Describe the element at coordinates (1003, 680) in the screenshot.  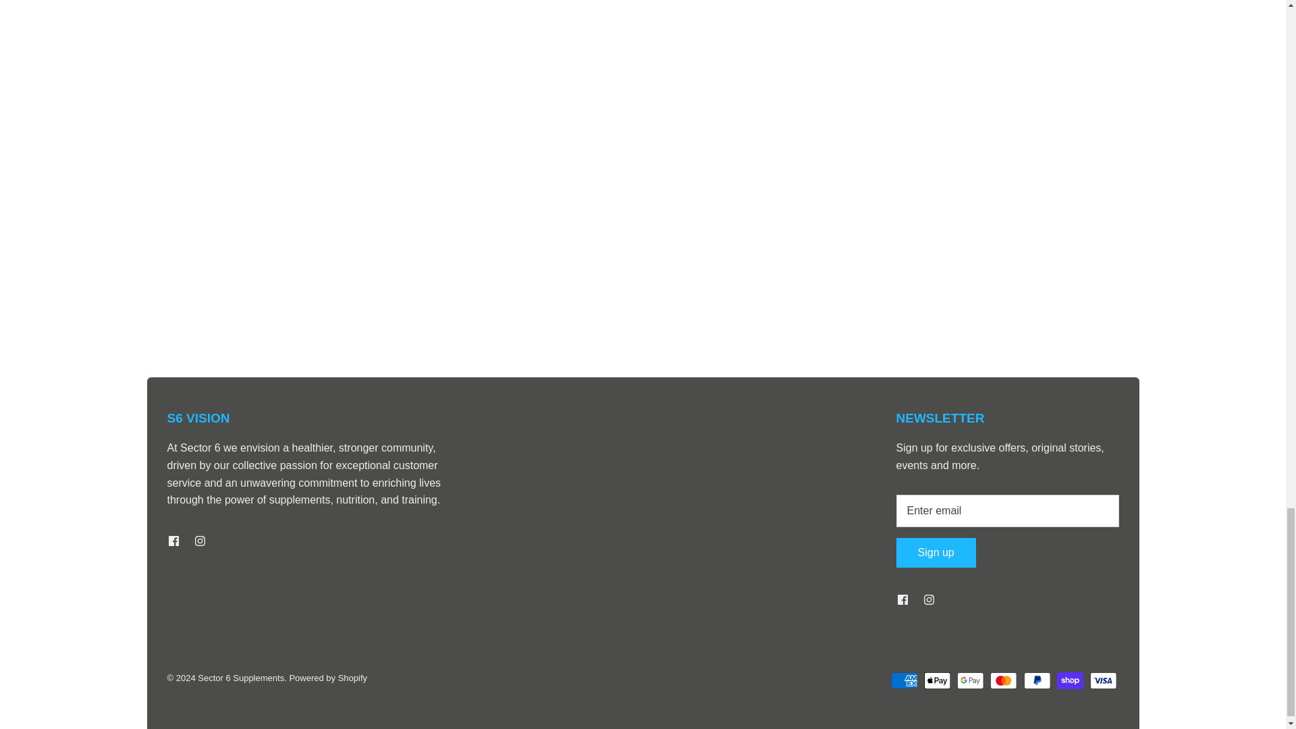
I see `Mastercard` at that location.